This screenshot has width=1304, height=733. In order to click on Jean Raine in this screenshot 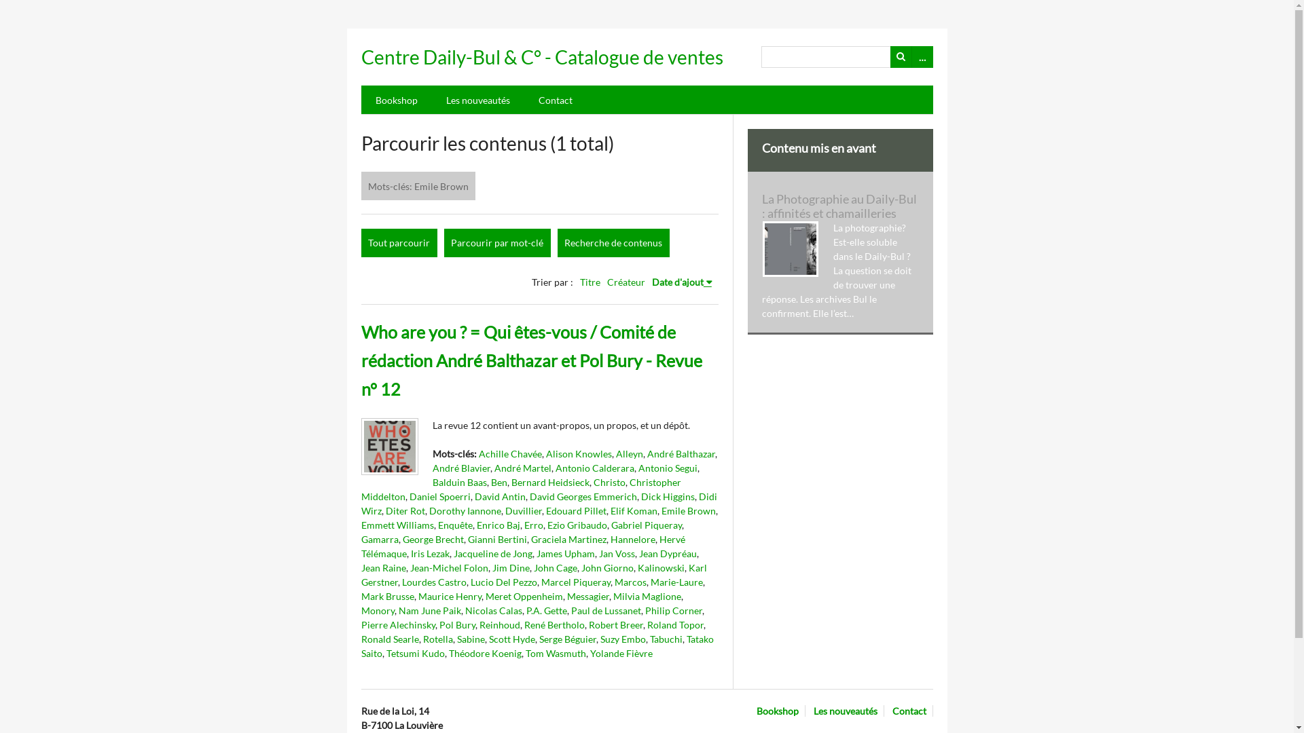, I will do `click(384, 567)`.